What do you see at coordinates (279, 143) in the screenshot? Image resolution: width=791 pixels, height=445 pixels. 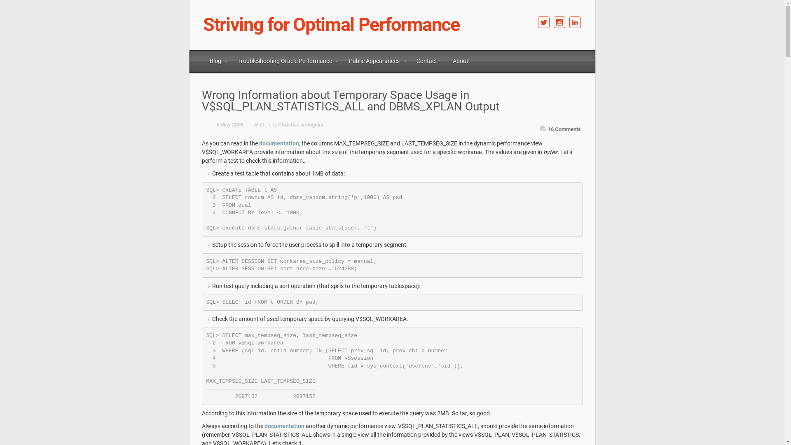 I see `documentation` at bounding box center [279, 143].